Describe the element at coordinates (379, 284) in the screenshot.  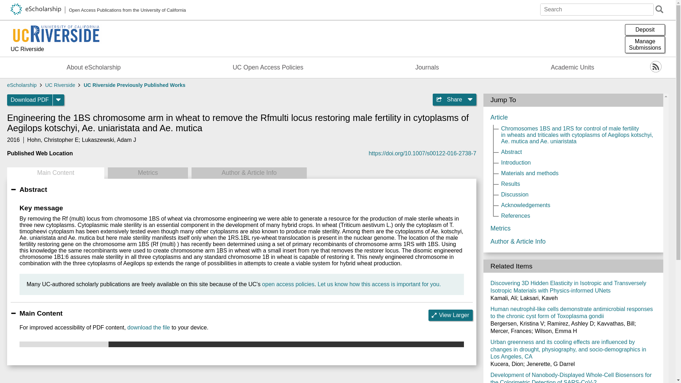
I see `Academic Units` at that location.